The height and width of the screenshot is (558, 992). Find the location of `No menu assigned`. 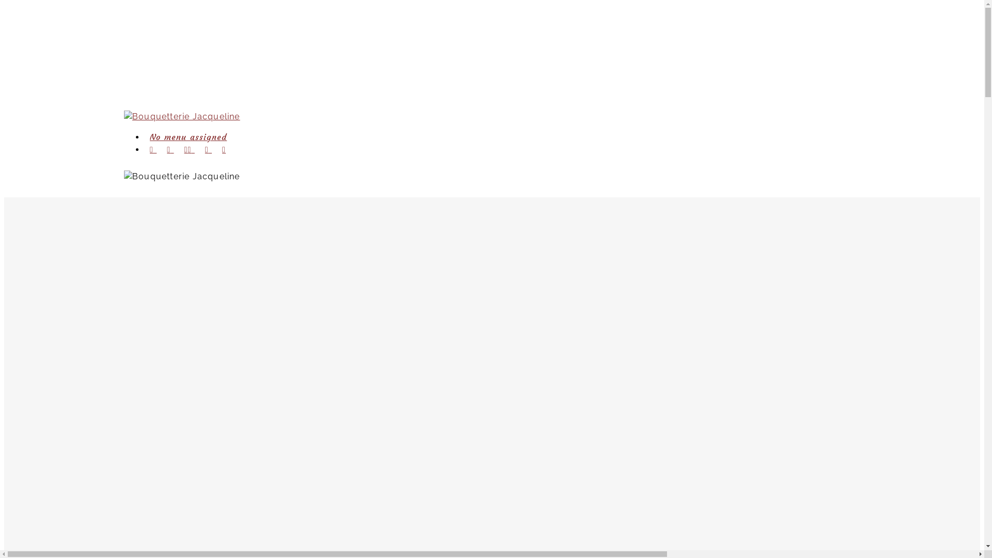

No menu assigned is located at coordinates (188, 137).